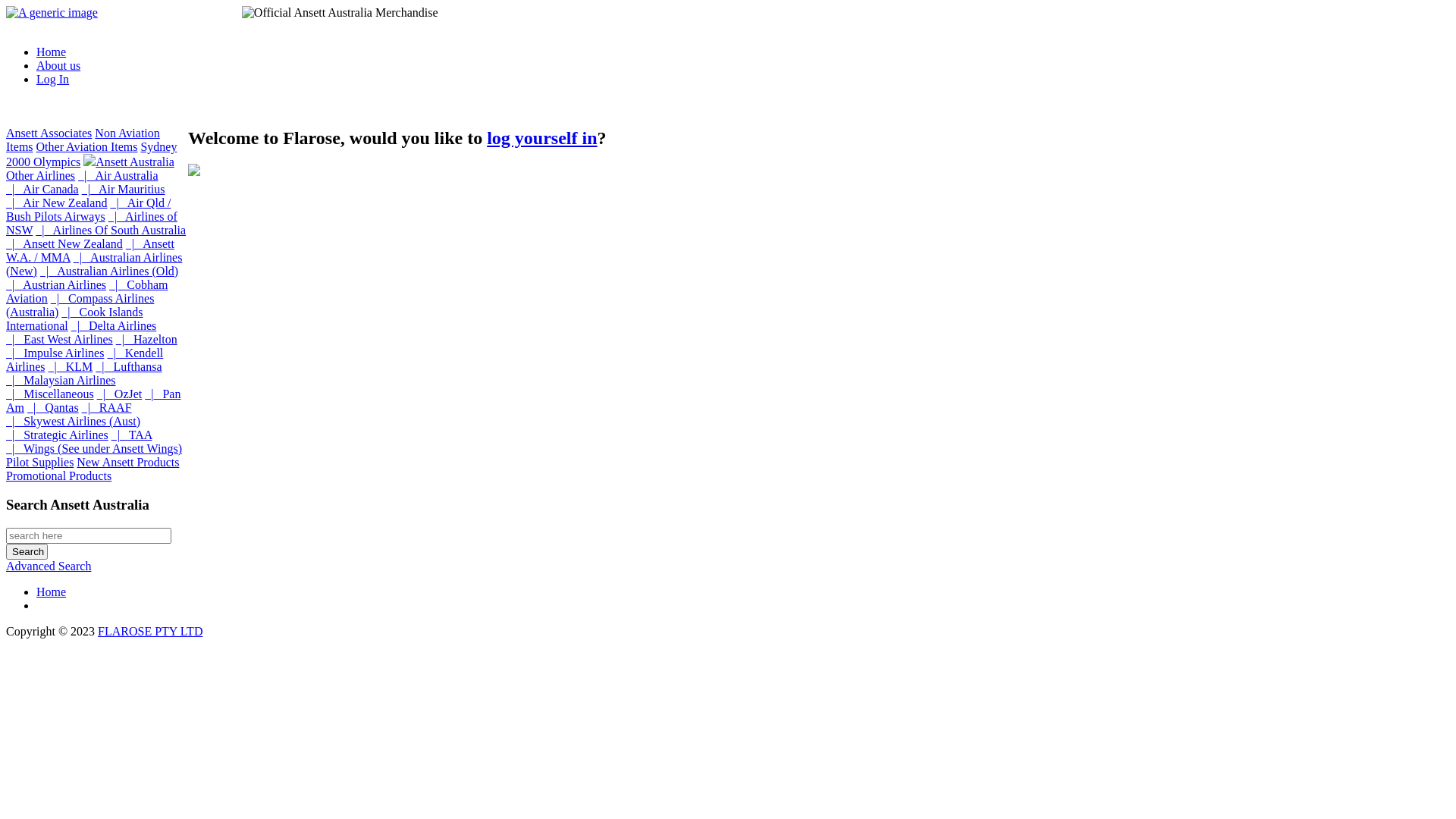 The width and height of the screenshot is (1456, 819). I want to click on   |_ Air New Zealand, so click(56, 203).